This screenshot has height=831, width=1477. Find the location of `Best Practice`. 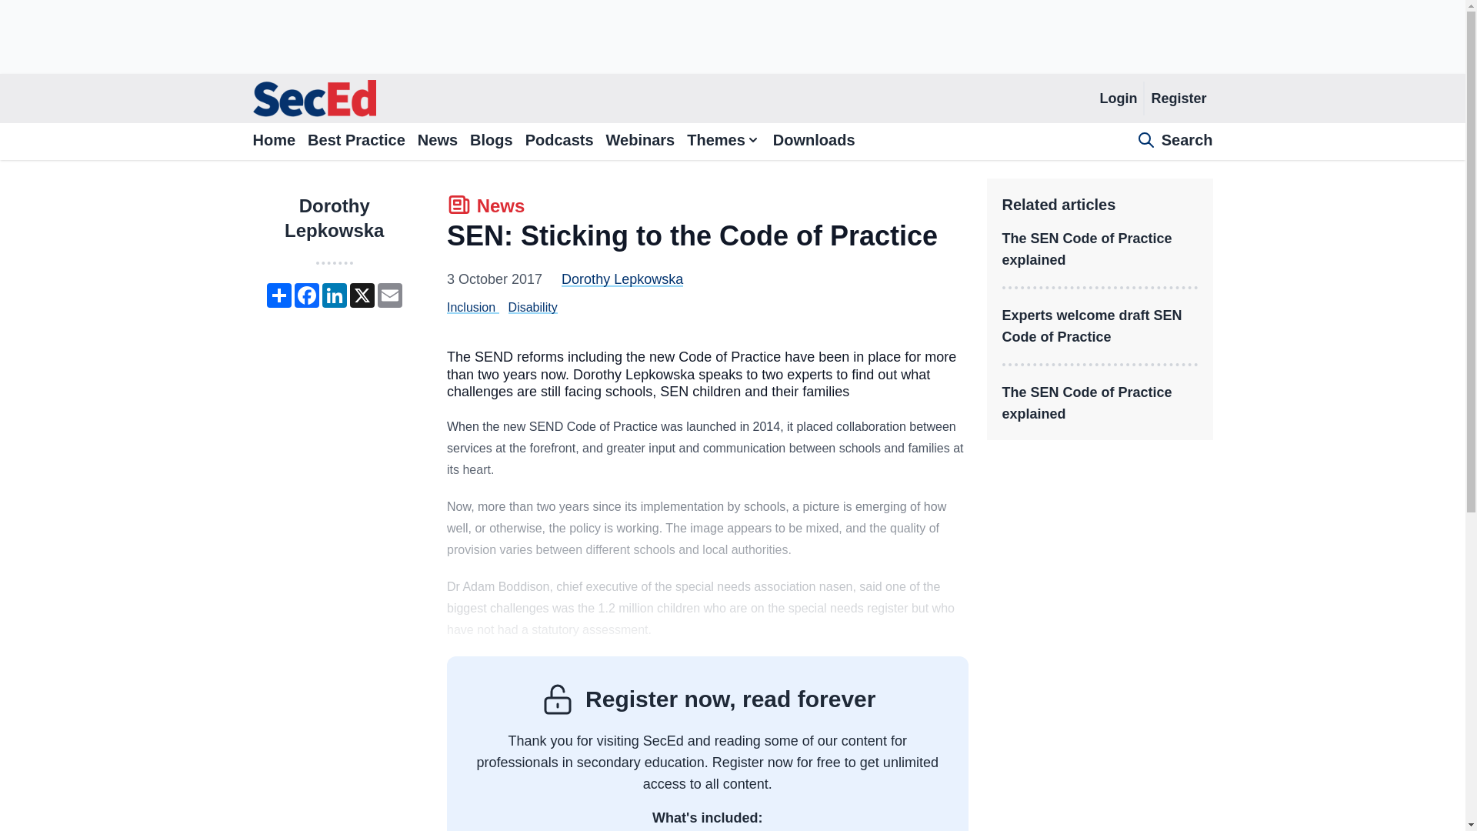

Best Practice is located at coordinates (334, 219).